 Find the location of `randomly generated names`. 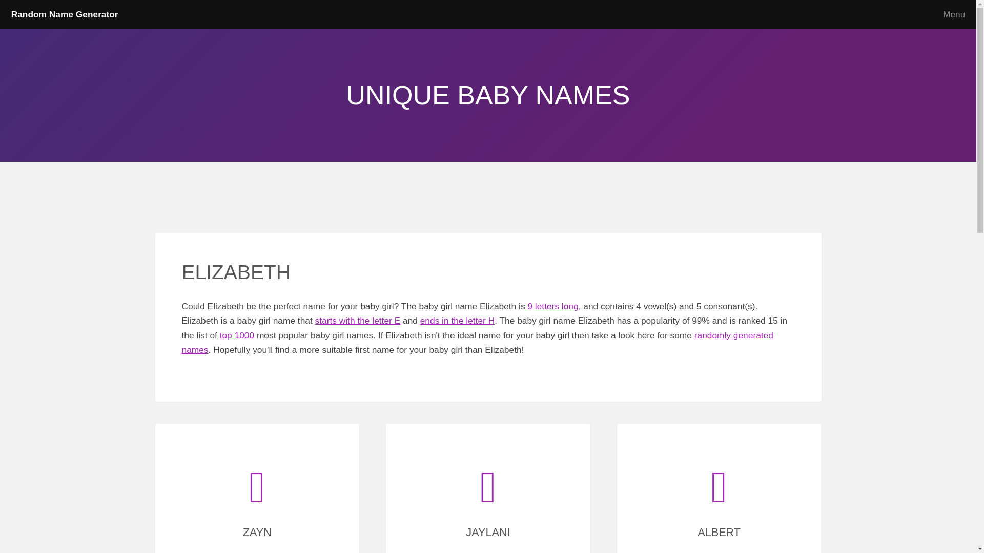

randomly generated names is located at coordinates (477, 343).